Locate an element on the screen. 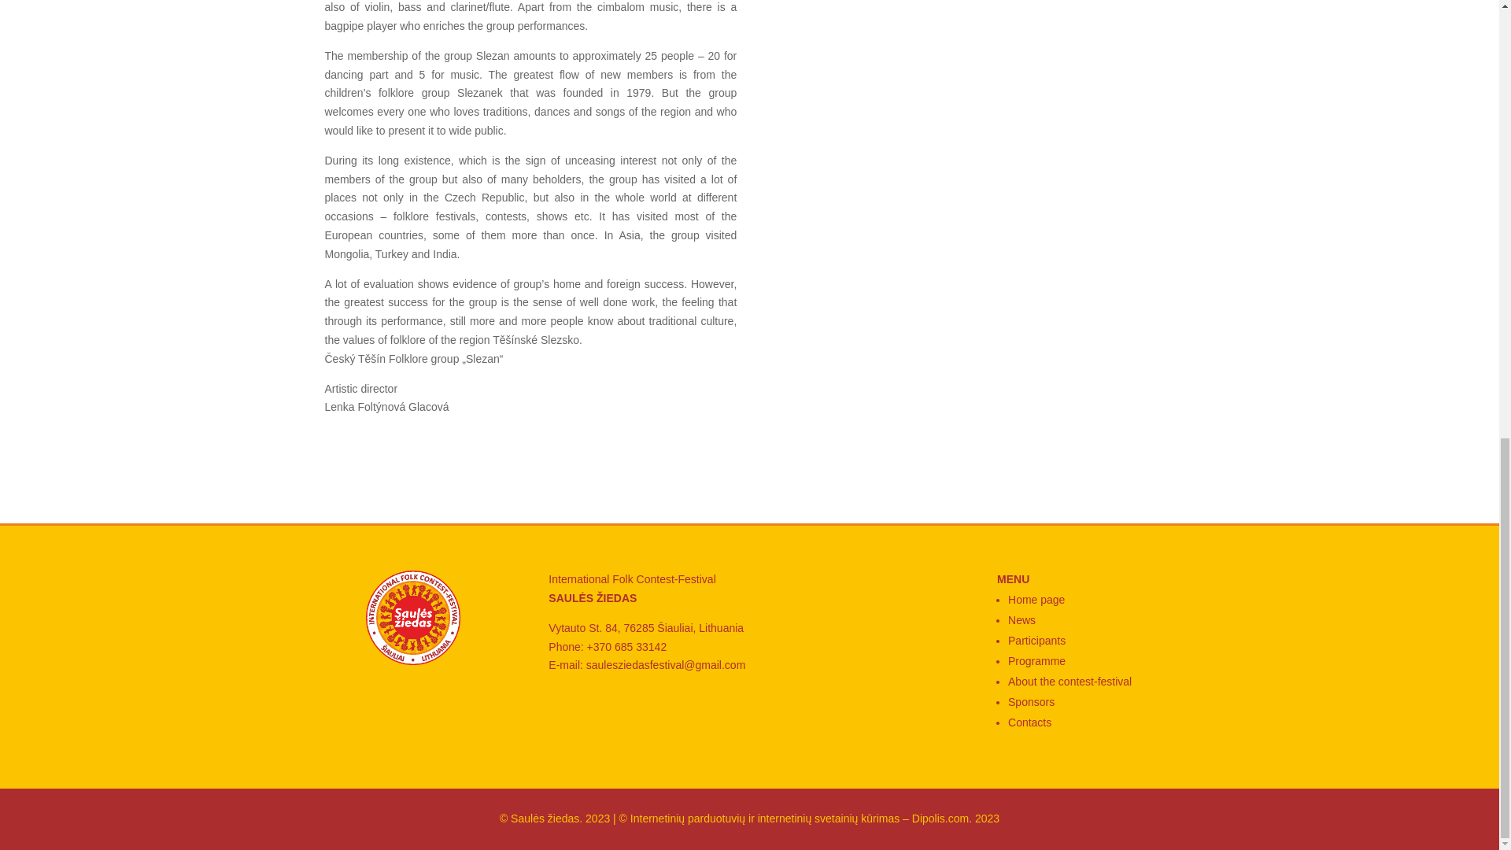 The image size is (1511, 850). Sponsors is located at coordinates (1031, 702).